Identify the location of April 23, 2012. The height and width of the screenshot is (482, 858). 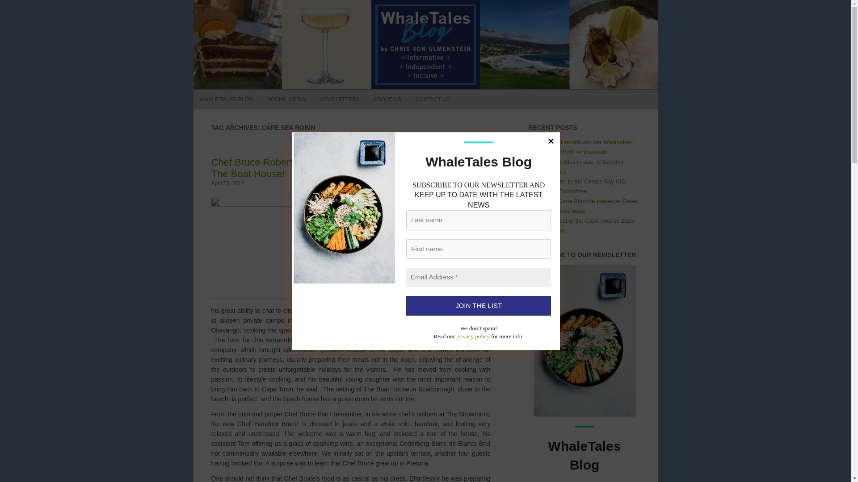
(227, 183).